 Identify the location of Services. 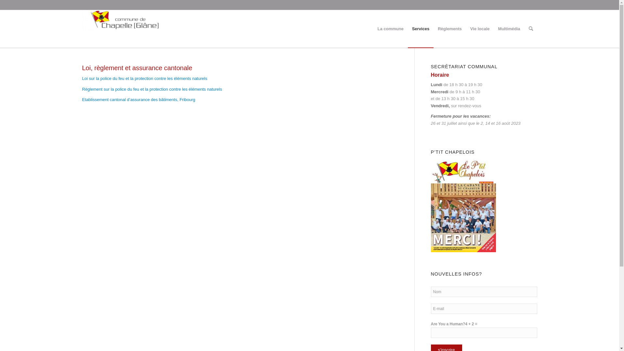
(421, 29).